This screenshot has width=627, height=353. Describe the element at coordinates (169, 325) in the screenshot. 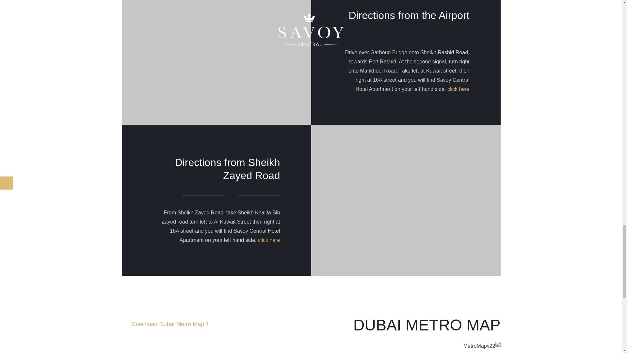

I see `Download Dubai Metro Map` at that location.